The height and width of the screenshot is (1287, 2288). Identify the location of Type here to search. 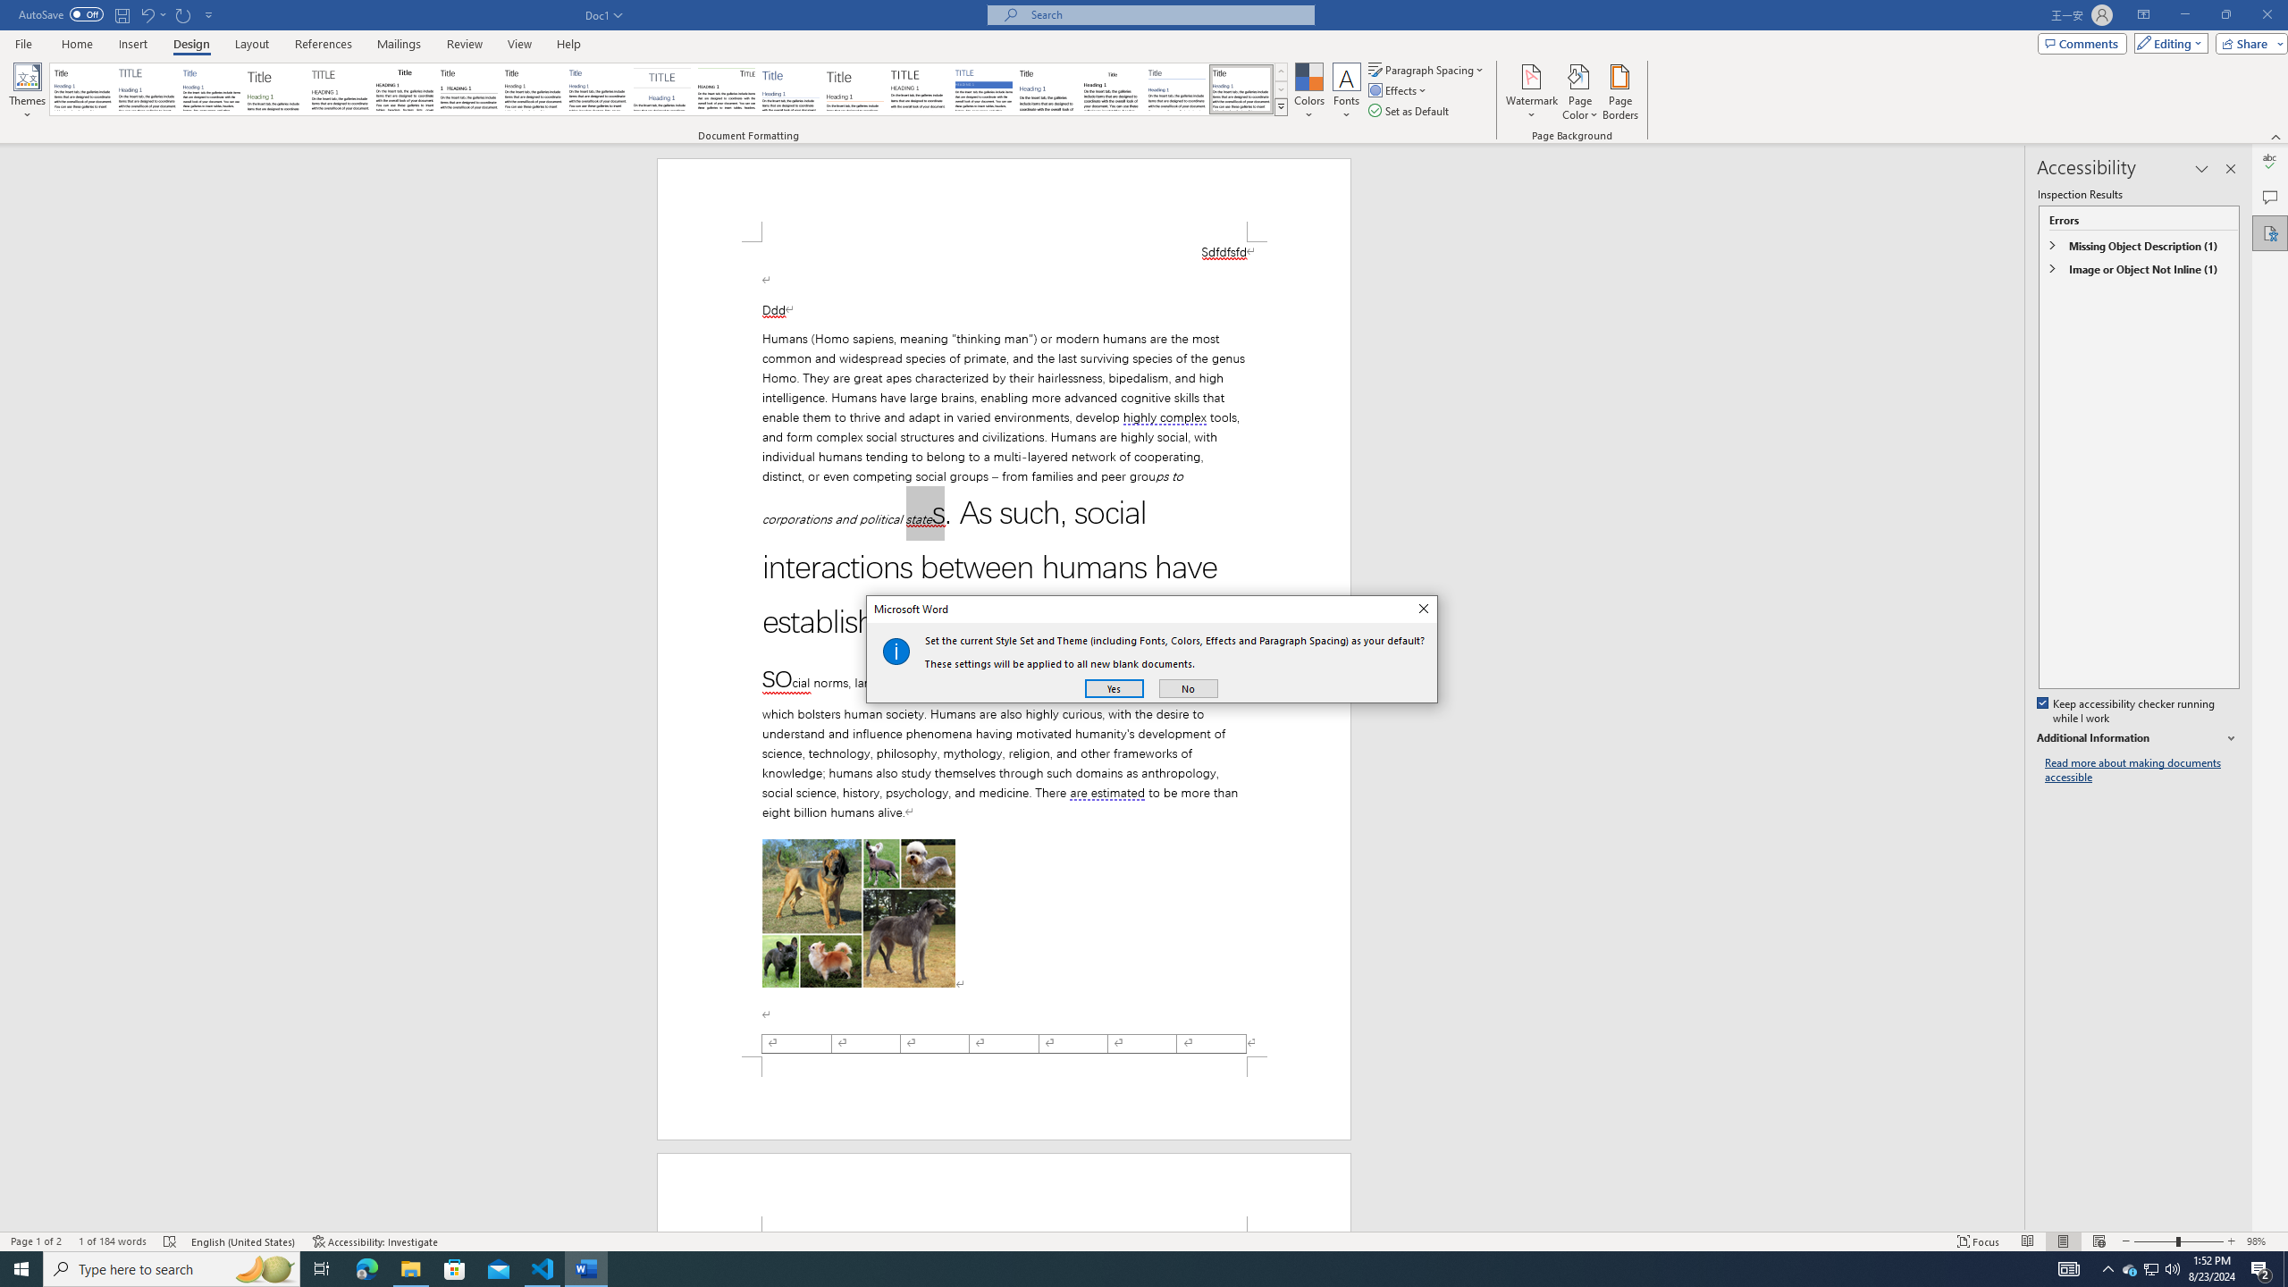
(172, 1269).